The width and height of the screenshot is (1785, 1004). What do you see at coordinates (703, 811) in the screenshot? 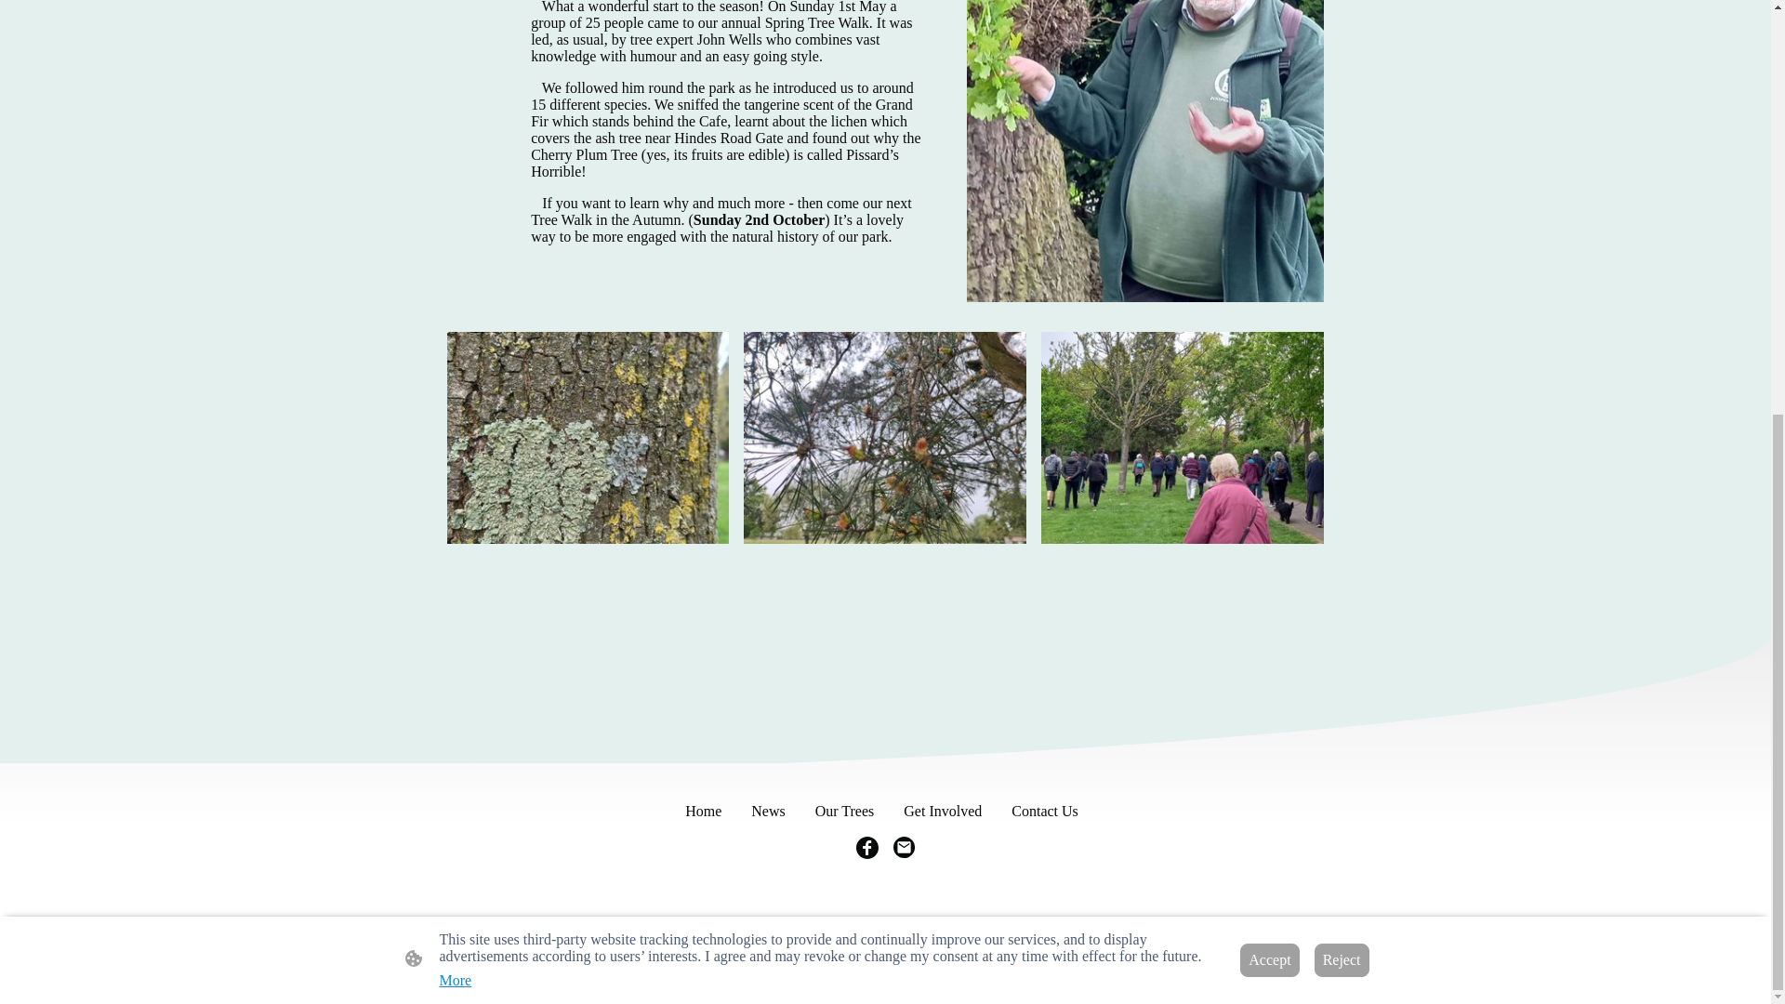
I see `Home` at bounding box center [703, 811].